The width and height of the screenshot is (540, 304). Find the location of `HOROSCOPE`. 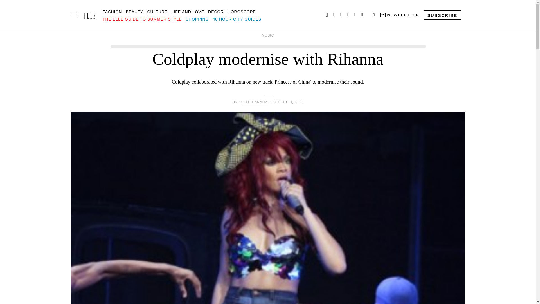

HOROSCOPE is located at coordinates (242, 12).